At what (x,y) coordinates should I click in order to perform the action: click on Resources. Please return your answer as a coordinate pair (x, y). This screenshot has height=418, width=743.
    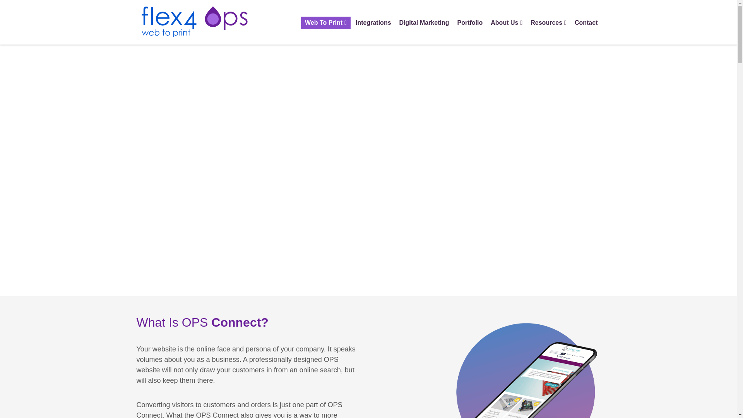
    Looking at the image, I should click on (549, 22).